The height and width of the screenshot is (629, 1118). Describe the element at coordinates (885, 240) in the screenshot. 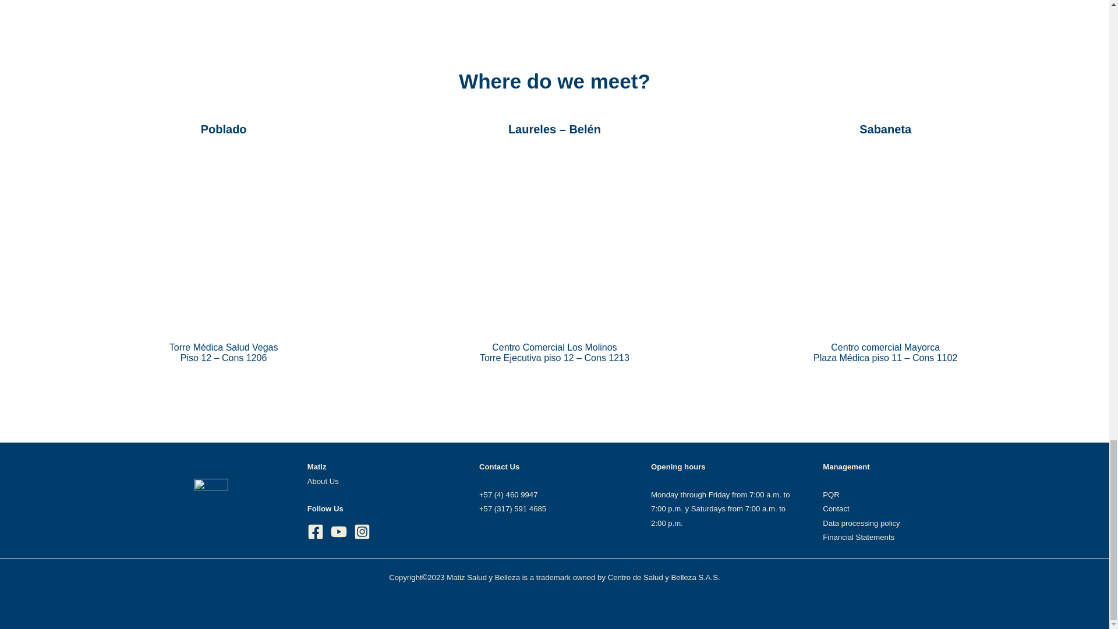

I see `centro comercial mayorca` at that location.